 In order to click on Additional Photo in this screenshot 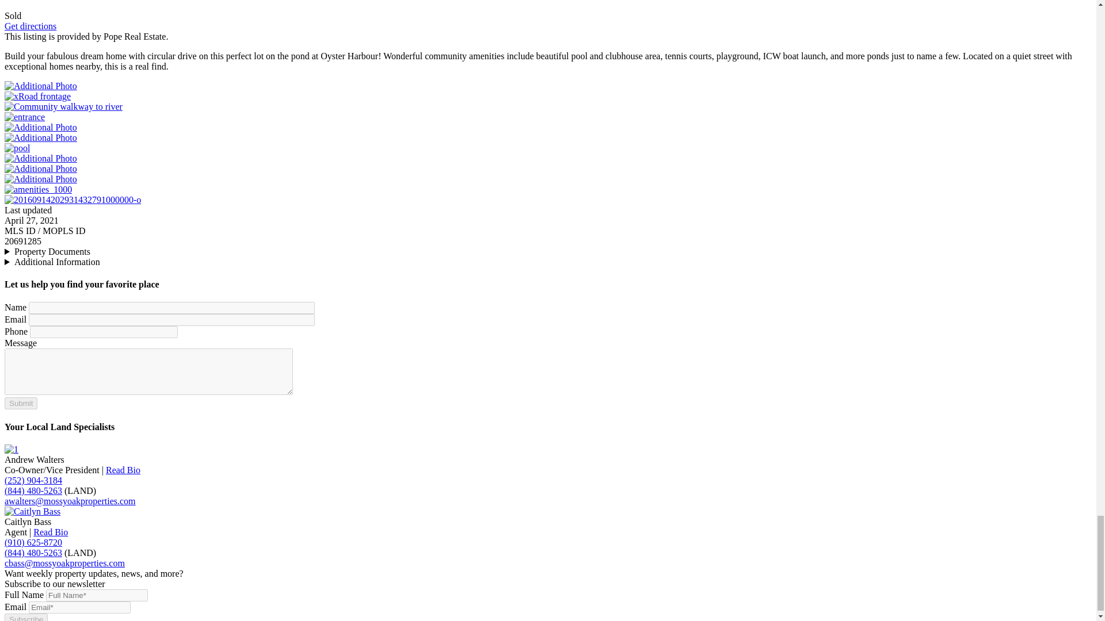, I will do `click(40, 86)`.